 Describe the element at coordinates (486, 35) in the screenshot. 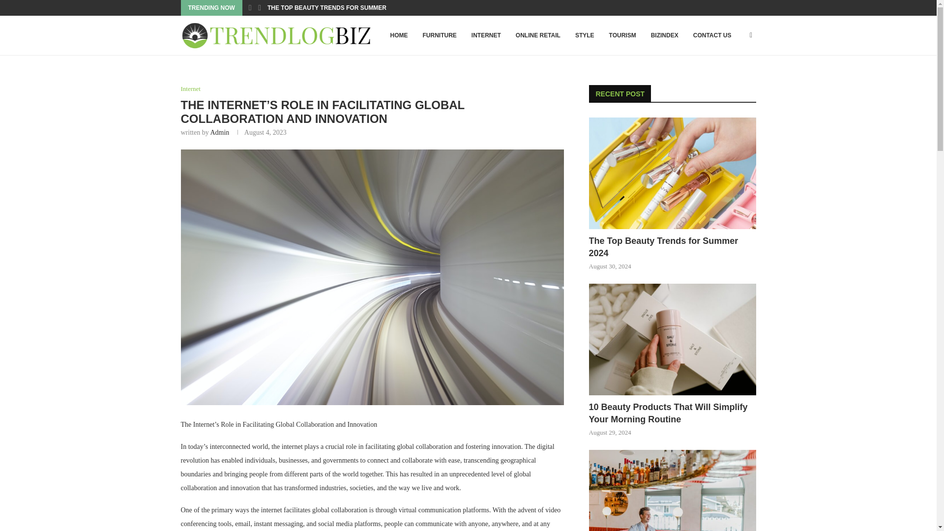

I see `INTERNET` at that location.